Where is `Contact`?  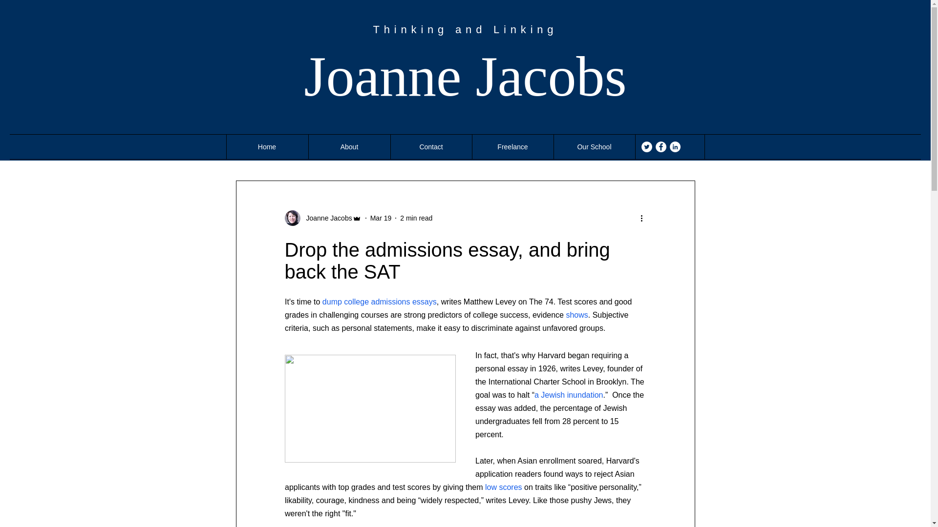 Contact is located at coordinates (431, 147).